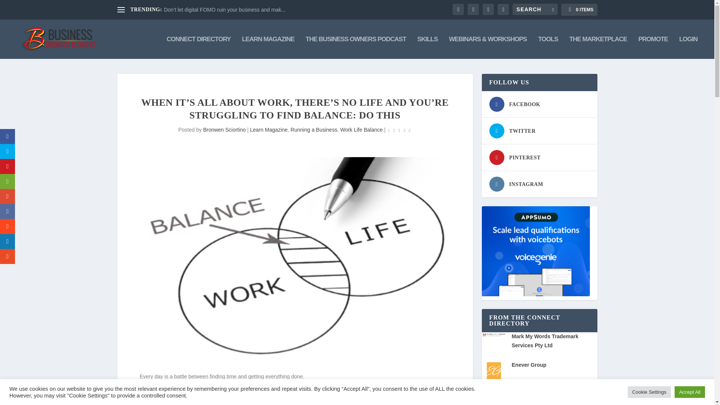 The width and height of the screenshot is (720, 405). I want to click on 0 ITEMS, so click(579, 10).